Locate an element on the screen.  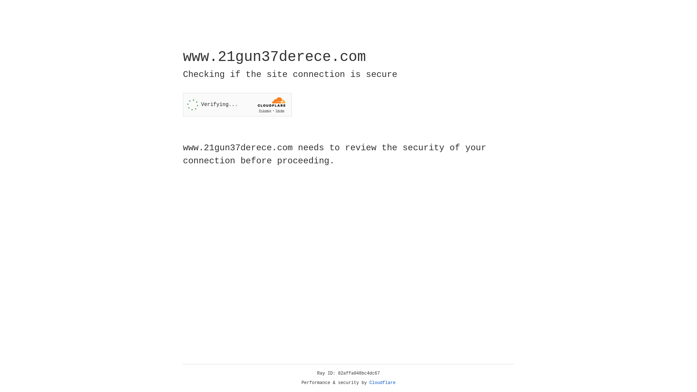
Cloudflare is located at coordinates (383, 383).